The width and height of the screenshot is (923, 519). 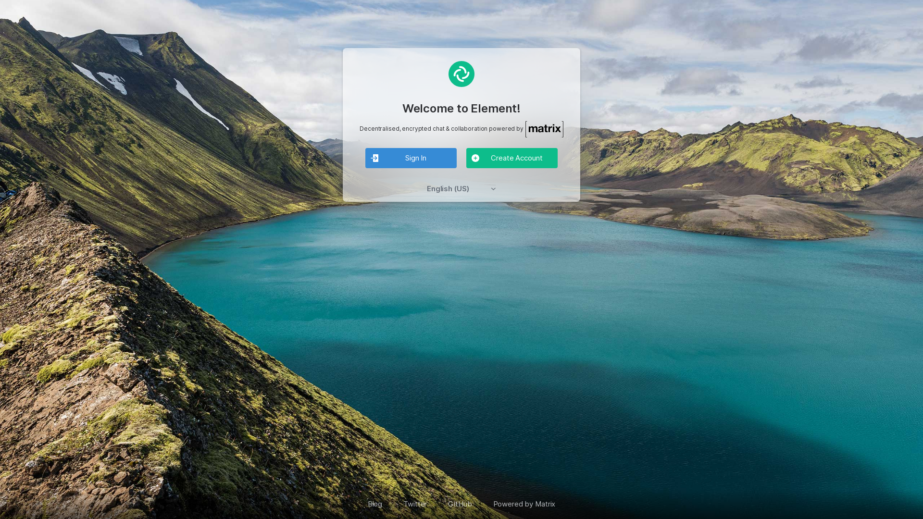 What do you see at coordinates (512, 159) in the screenshot?
I see `Create Account` at bounding box center [512, 159].